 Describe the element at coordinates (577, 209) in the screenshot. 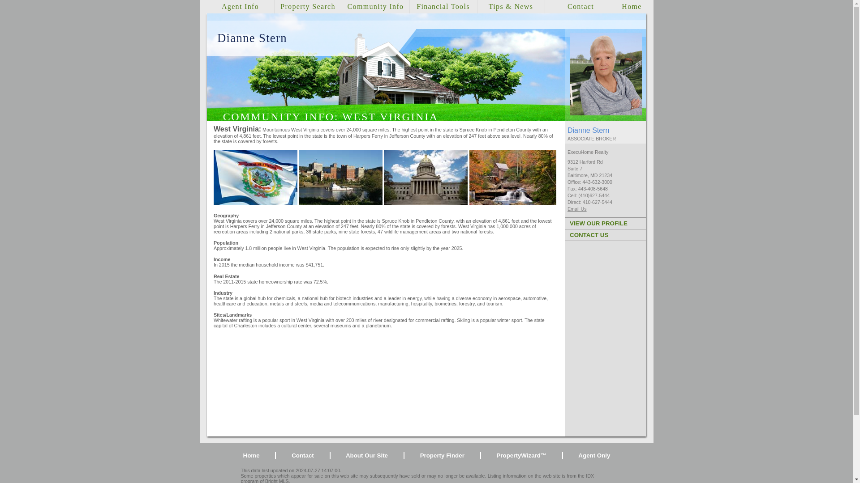

I see `Email` at that location.